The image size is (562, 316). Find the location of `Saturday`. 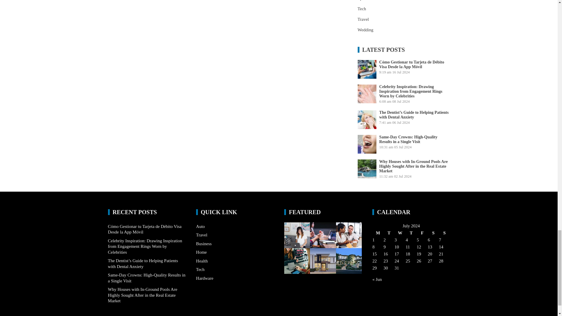

Saturday is located at coordinates (433, 233).